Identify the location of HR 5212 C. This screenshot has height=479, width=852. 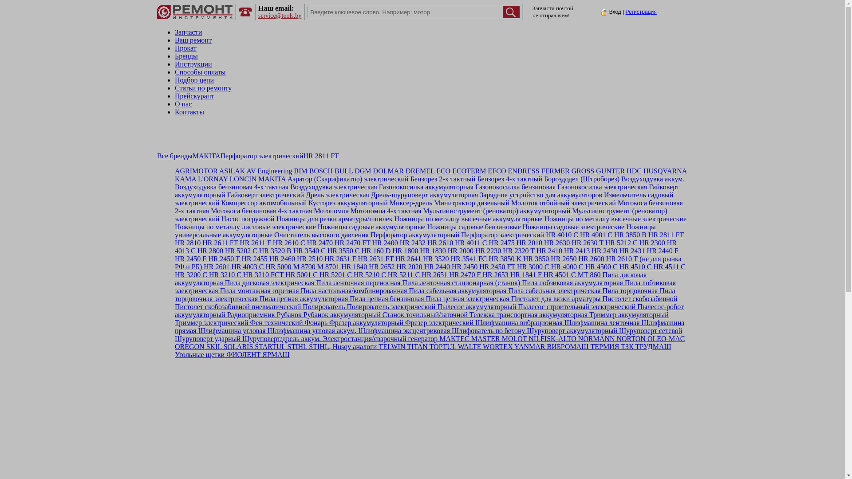
(620, 243).